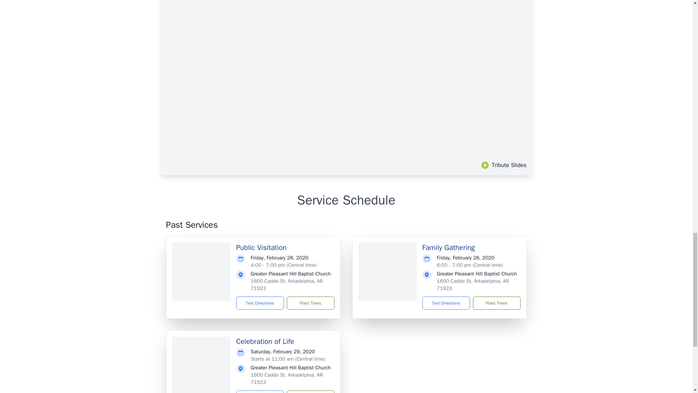  What do you see at coordinates (286, 285) in the screenshot?
I see `1600 Caddo St, Arkadelphia, AR 71923` at bounding box center [286, 285].